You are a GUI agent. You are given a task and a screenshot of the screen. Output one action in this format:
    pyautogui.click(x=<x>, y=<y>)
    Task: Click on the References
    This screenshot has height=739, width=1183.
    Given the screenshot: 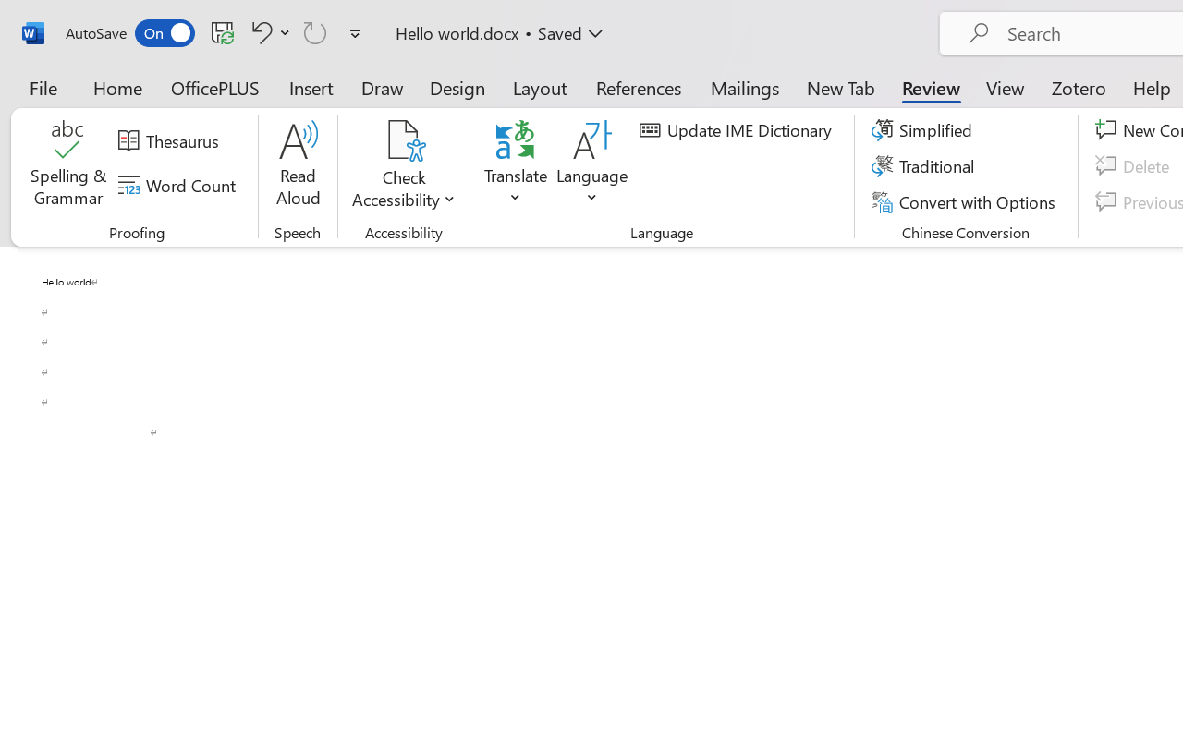 What is the action you would take?
    pyautogui.click(x=638, y=87)
    